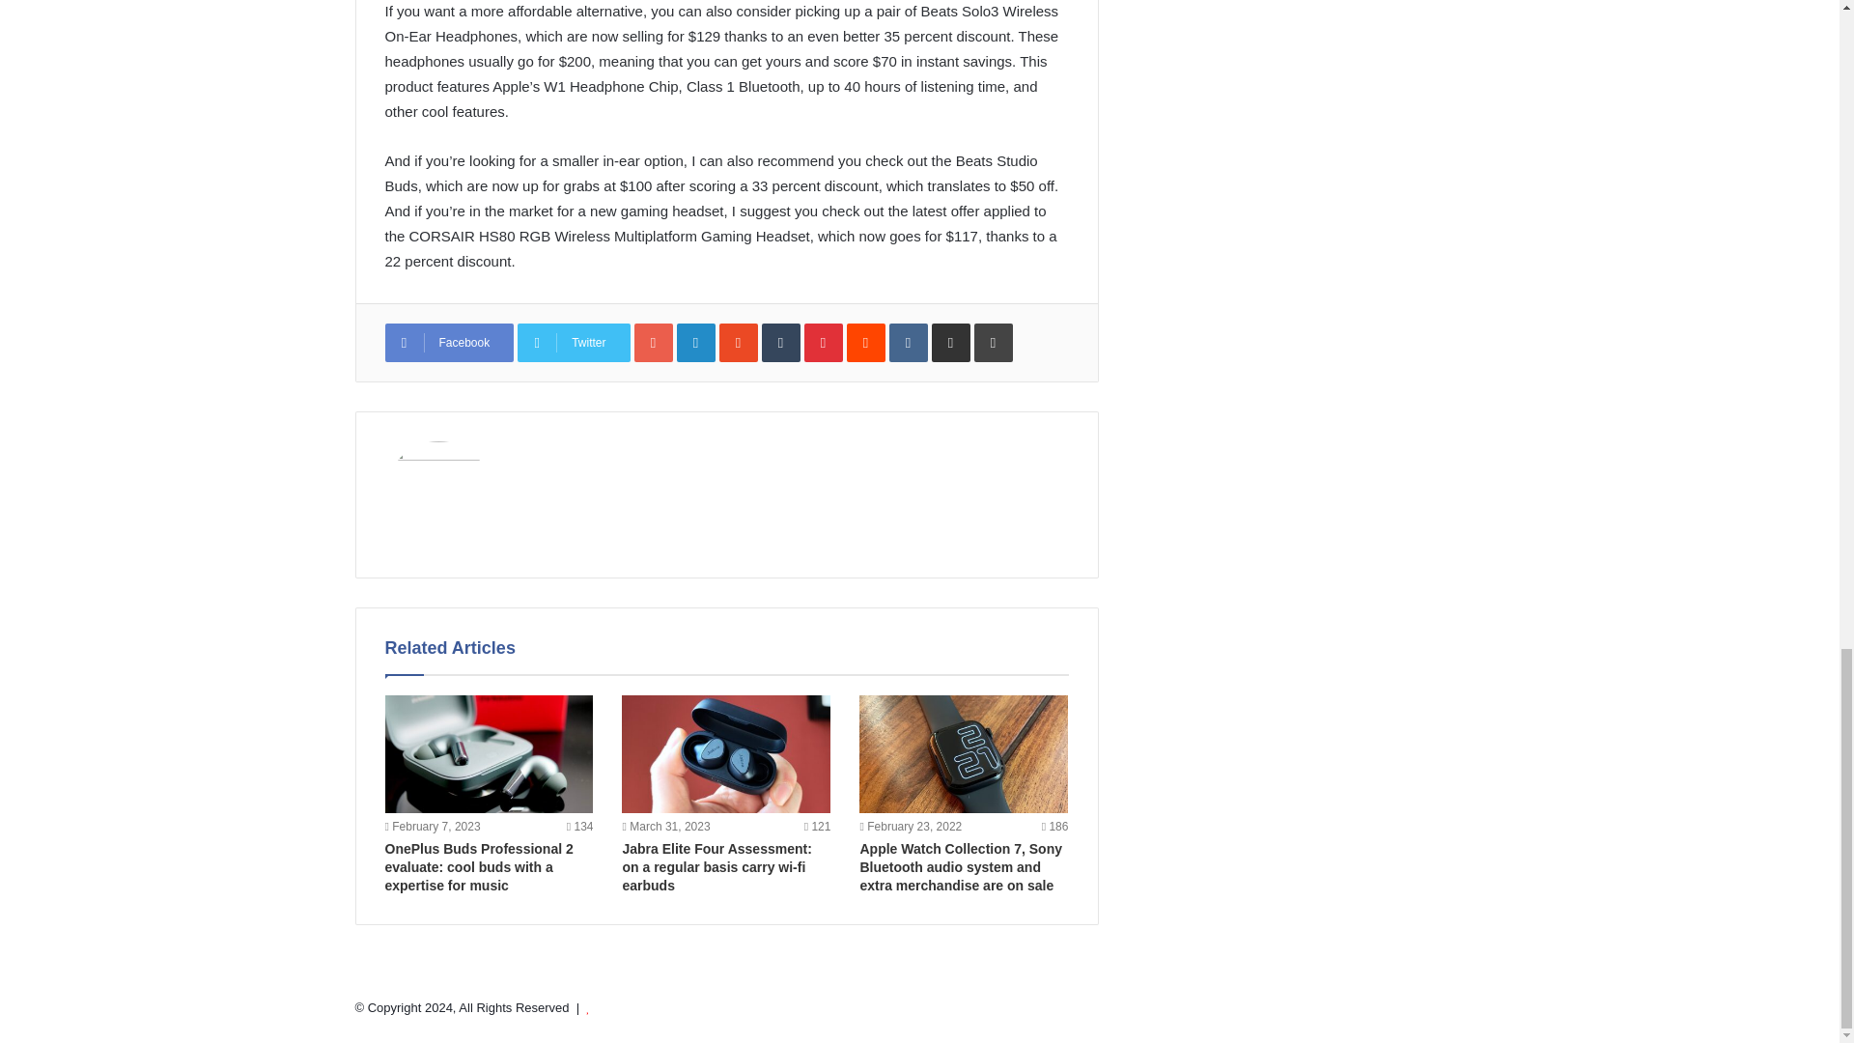 This screenshot has width=1854, height=1043. I want to click on Reddit, so click(866, 342).